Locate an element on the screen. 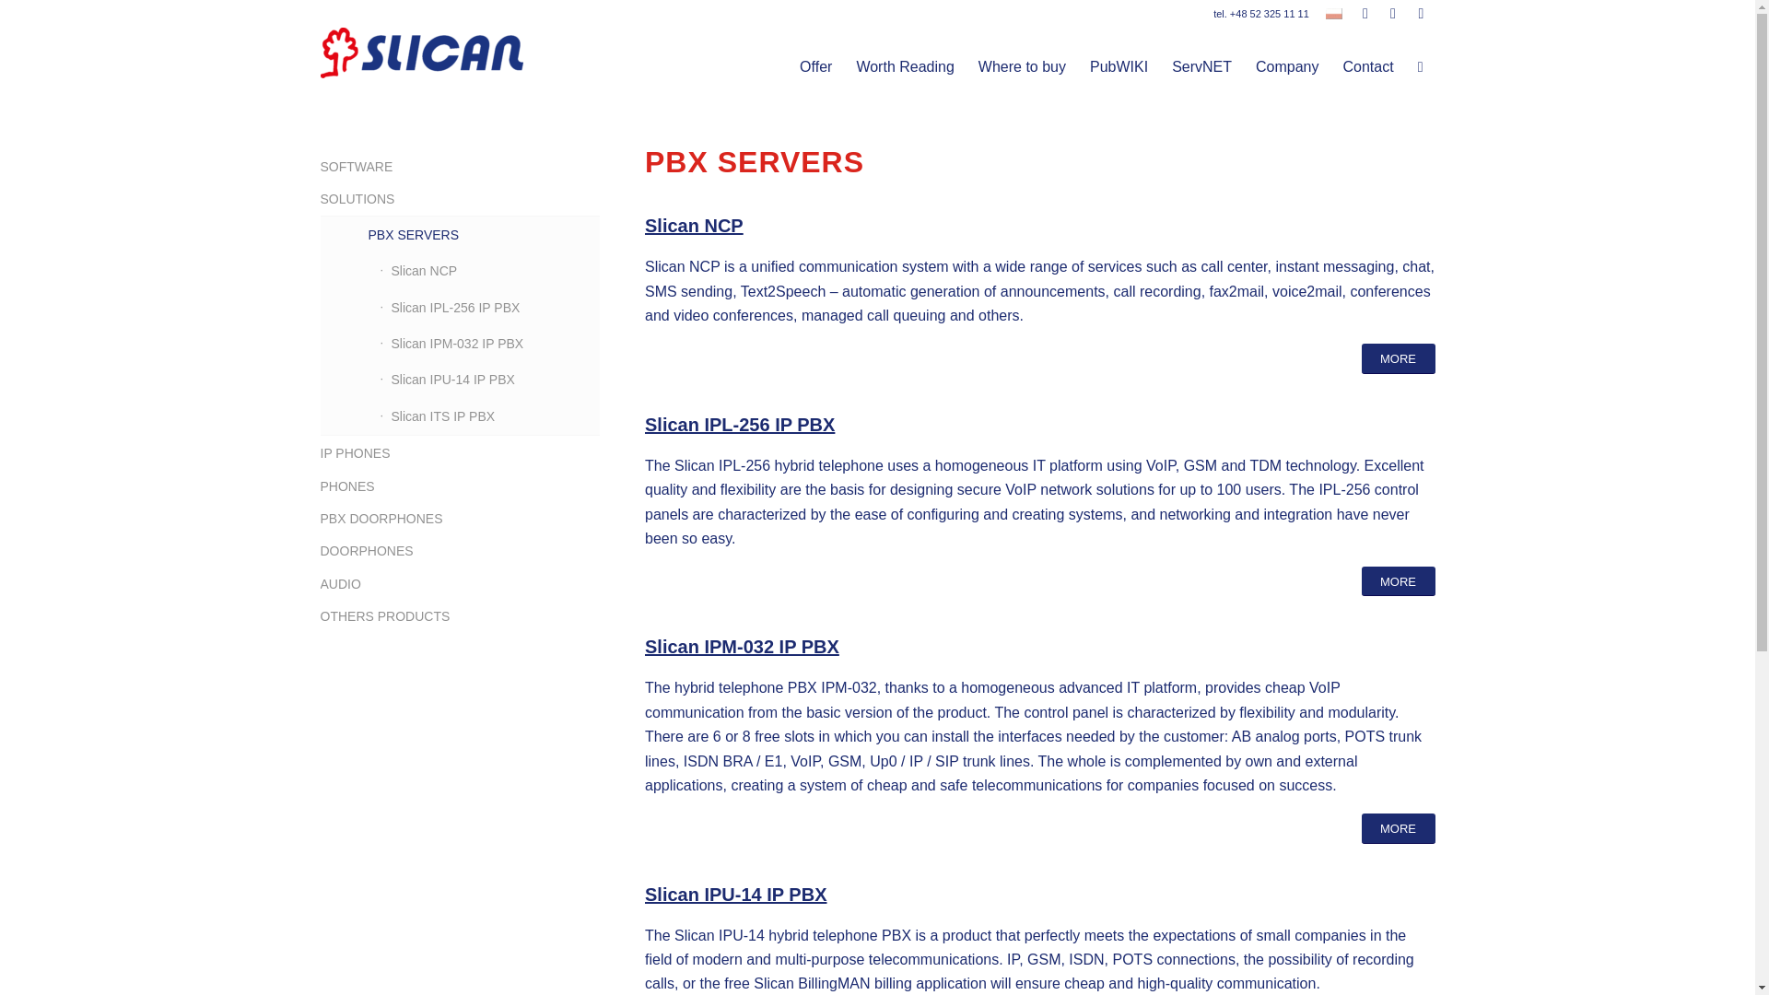 This screenshot has height=995, width=1769. Facebook is located at coordinates (1365, 14).